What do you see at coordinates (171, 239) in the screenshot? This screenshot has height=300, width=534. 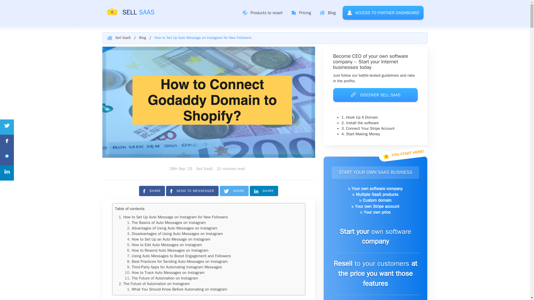 I see `How to Set Up an Auto Message on Instagram` at bounding box center [171, 239].